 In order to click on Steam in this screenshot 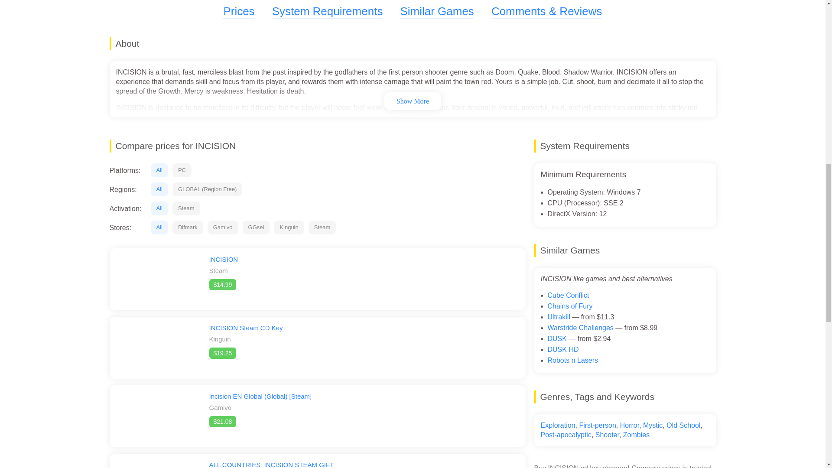, I will do `click(322, 227)`.